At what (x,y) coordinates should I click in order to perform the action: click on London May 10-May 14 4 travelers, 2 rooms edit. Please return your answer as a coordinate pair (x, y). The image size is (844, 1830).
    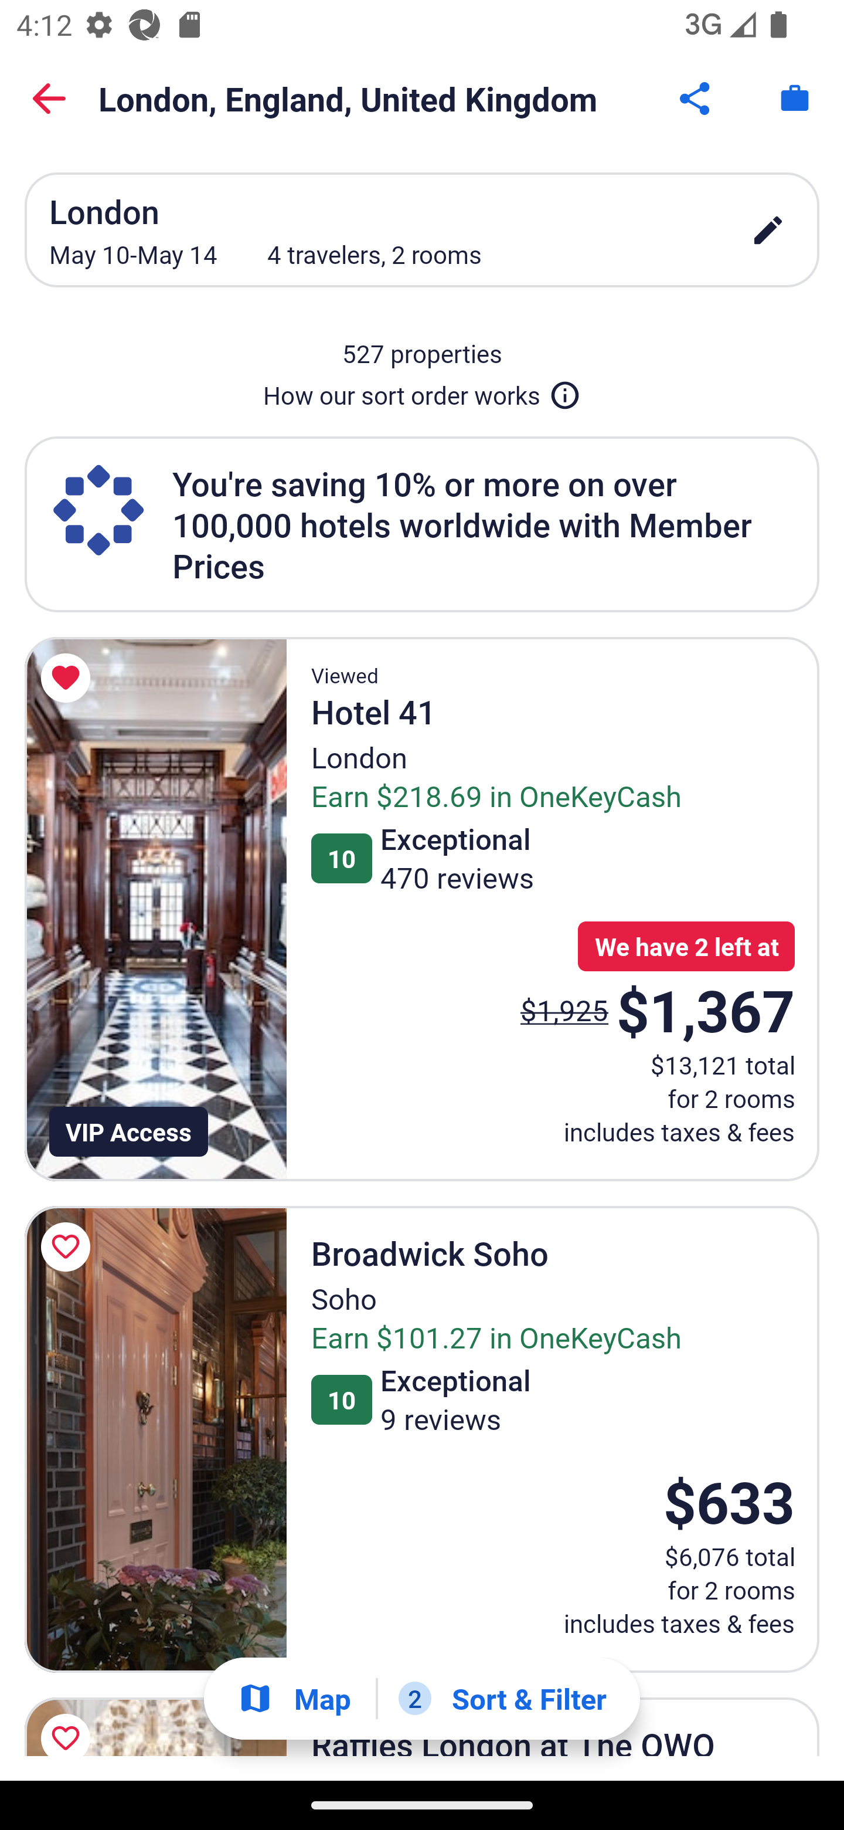
    Looking at the image, I should click on (422, 229).